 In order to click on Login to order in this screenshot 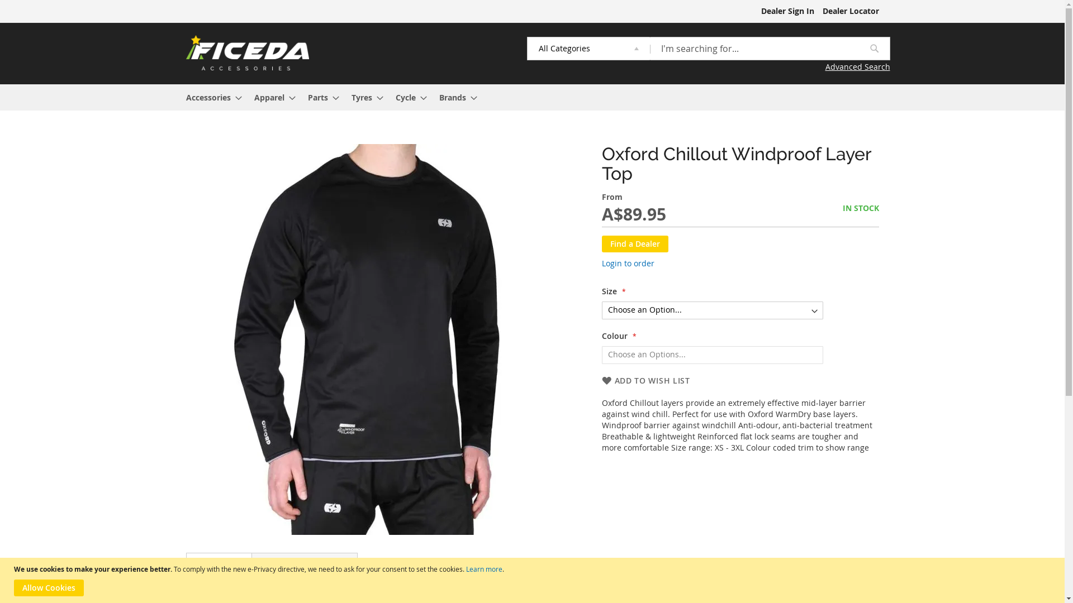, I will do `click(628, 264)`.